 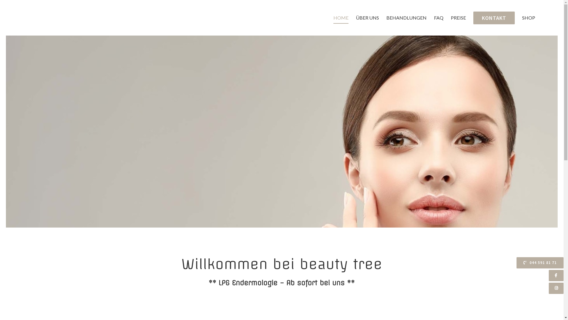 I want to click on SHOP, so click(x=529, y=18).